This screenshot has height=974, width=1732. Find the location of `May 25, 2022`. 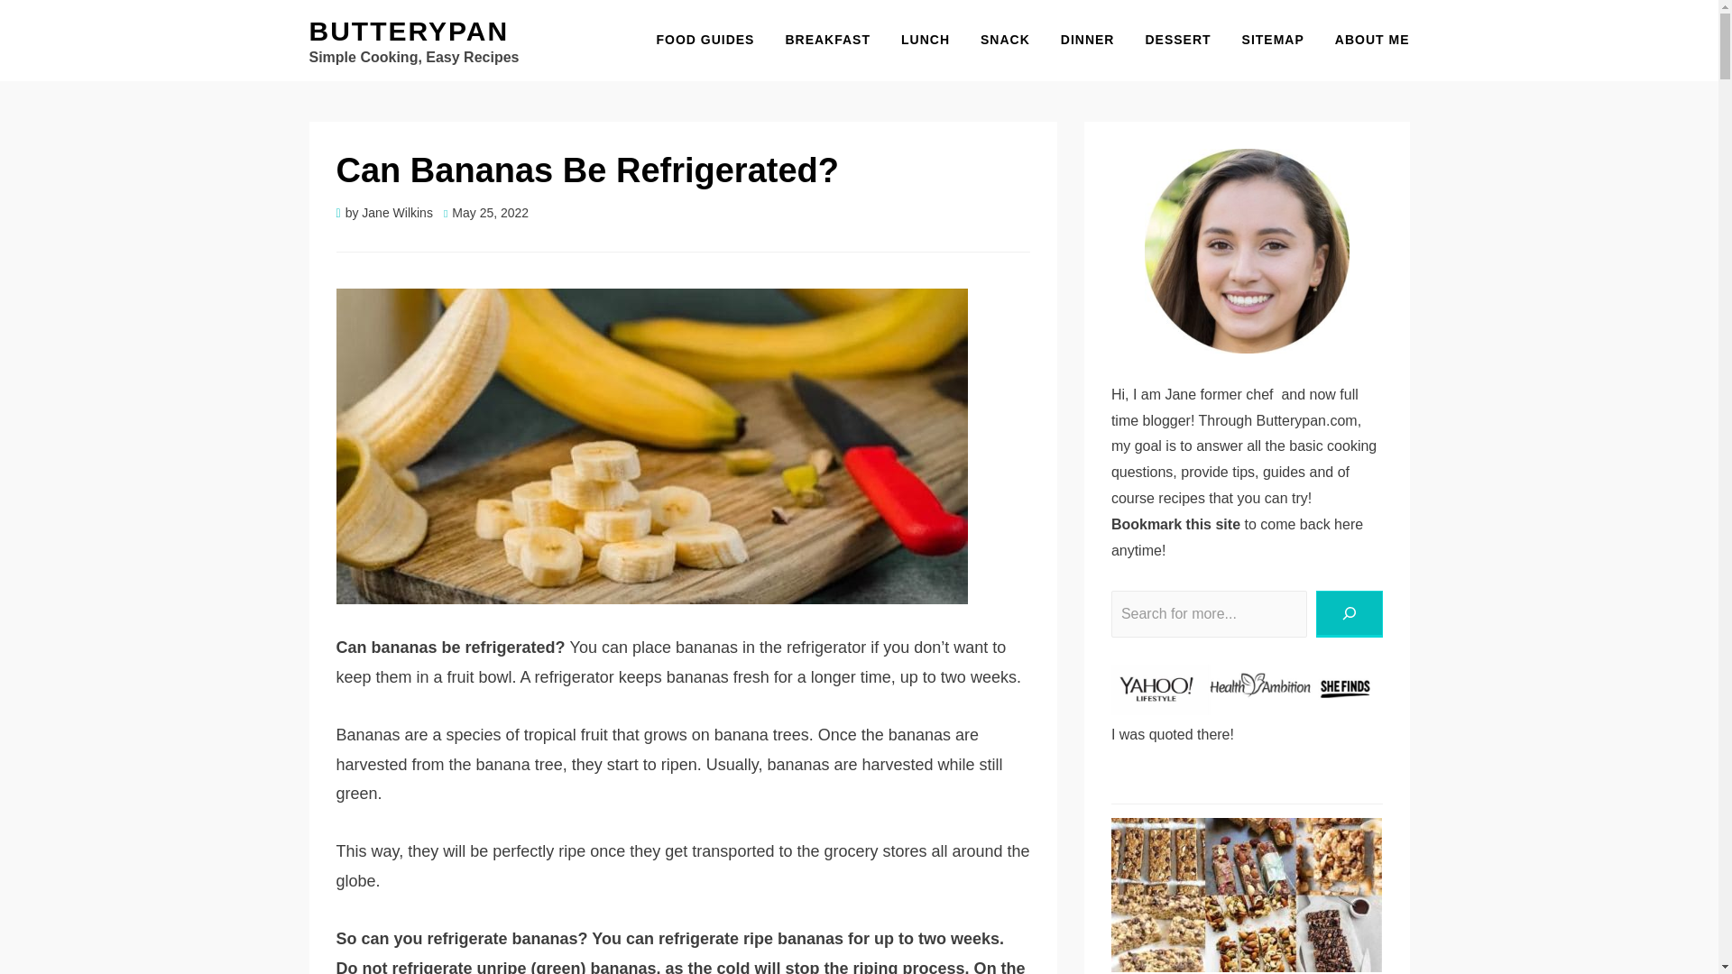

May 25, 2022 is located at coordinates (485, 213).